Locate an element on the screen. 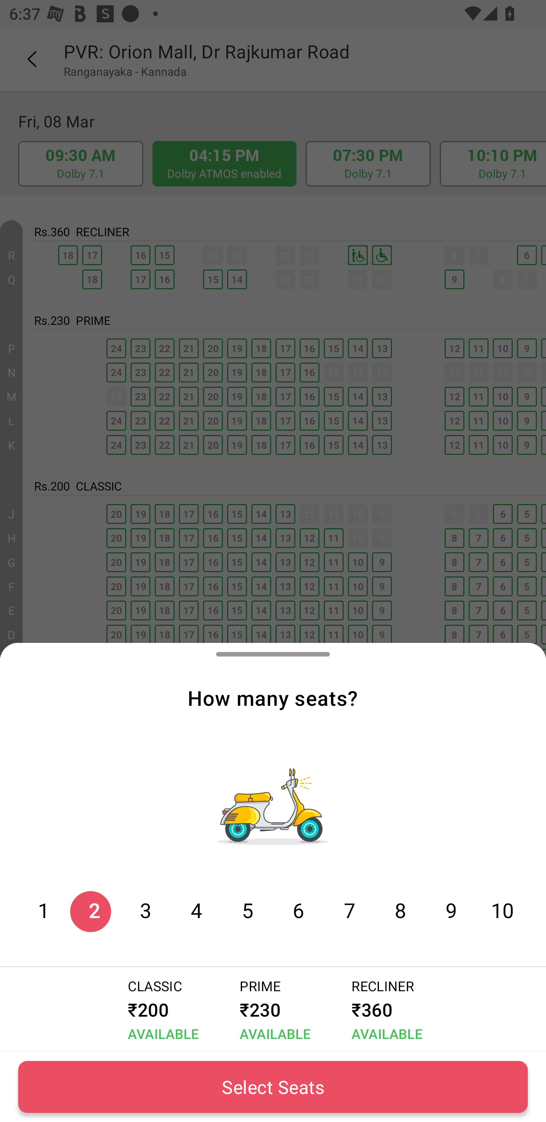  Select Seats is located at coordinates (273, 1087).